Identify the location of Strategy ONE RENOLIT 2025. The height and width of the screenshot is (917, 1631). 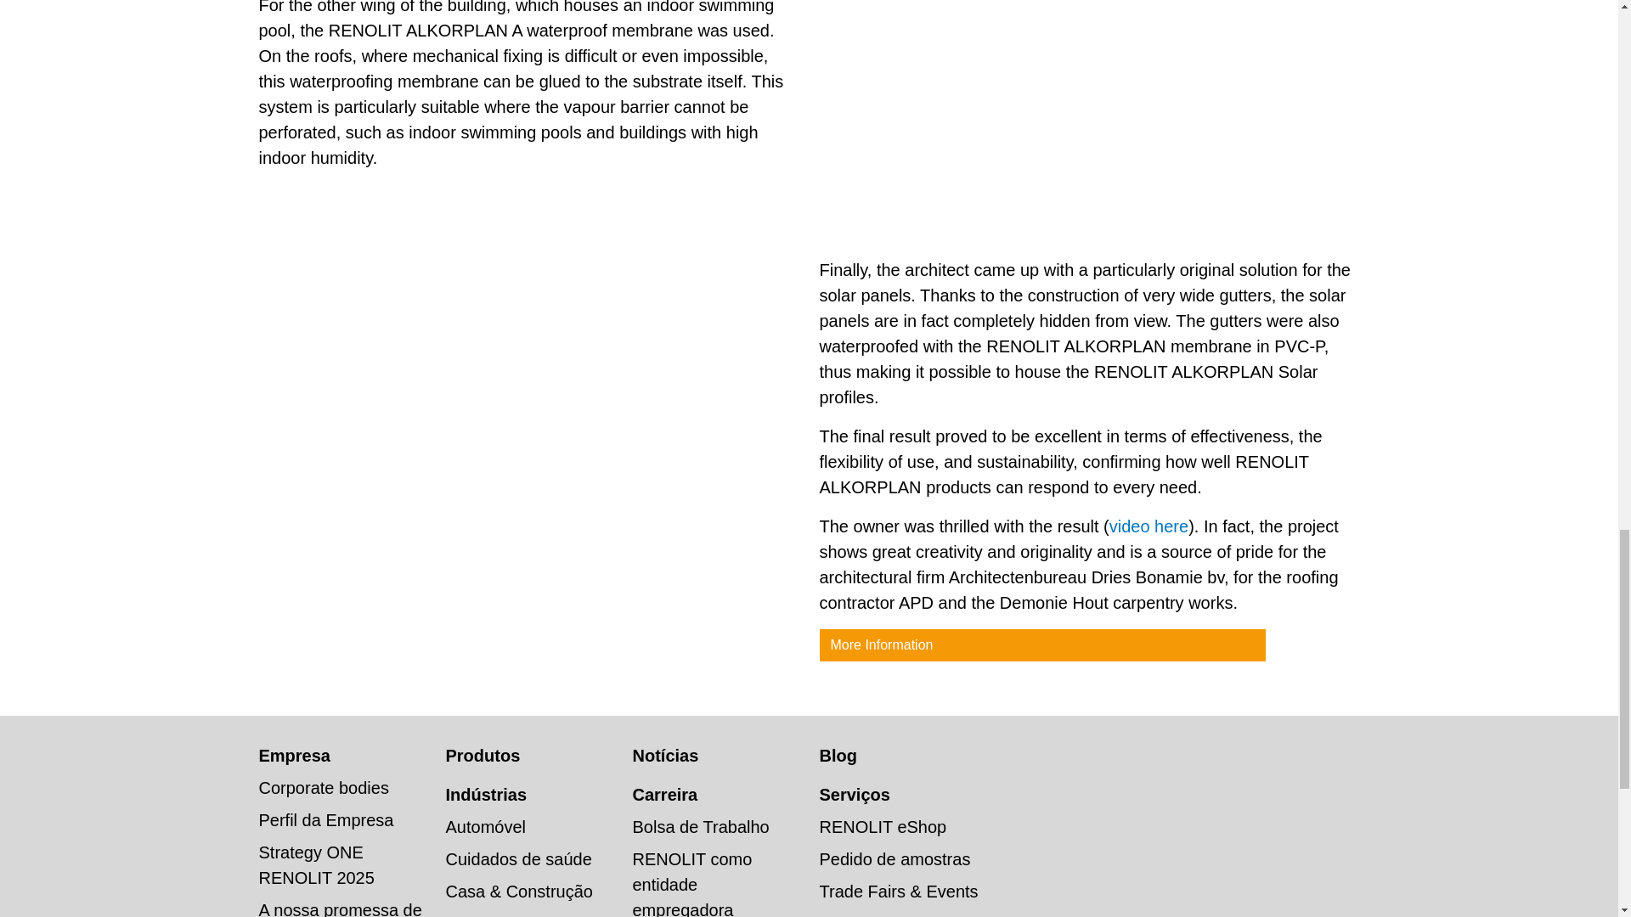
(315, 864).